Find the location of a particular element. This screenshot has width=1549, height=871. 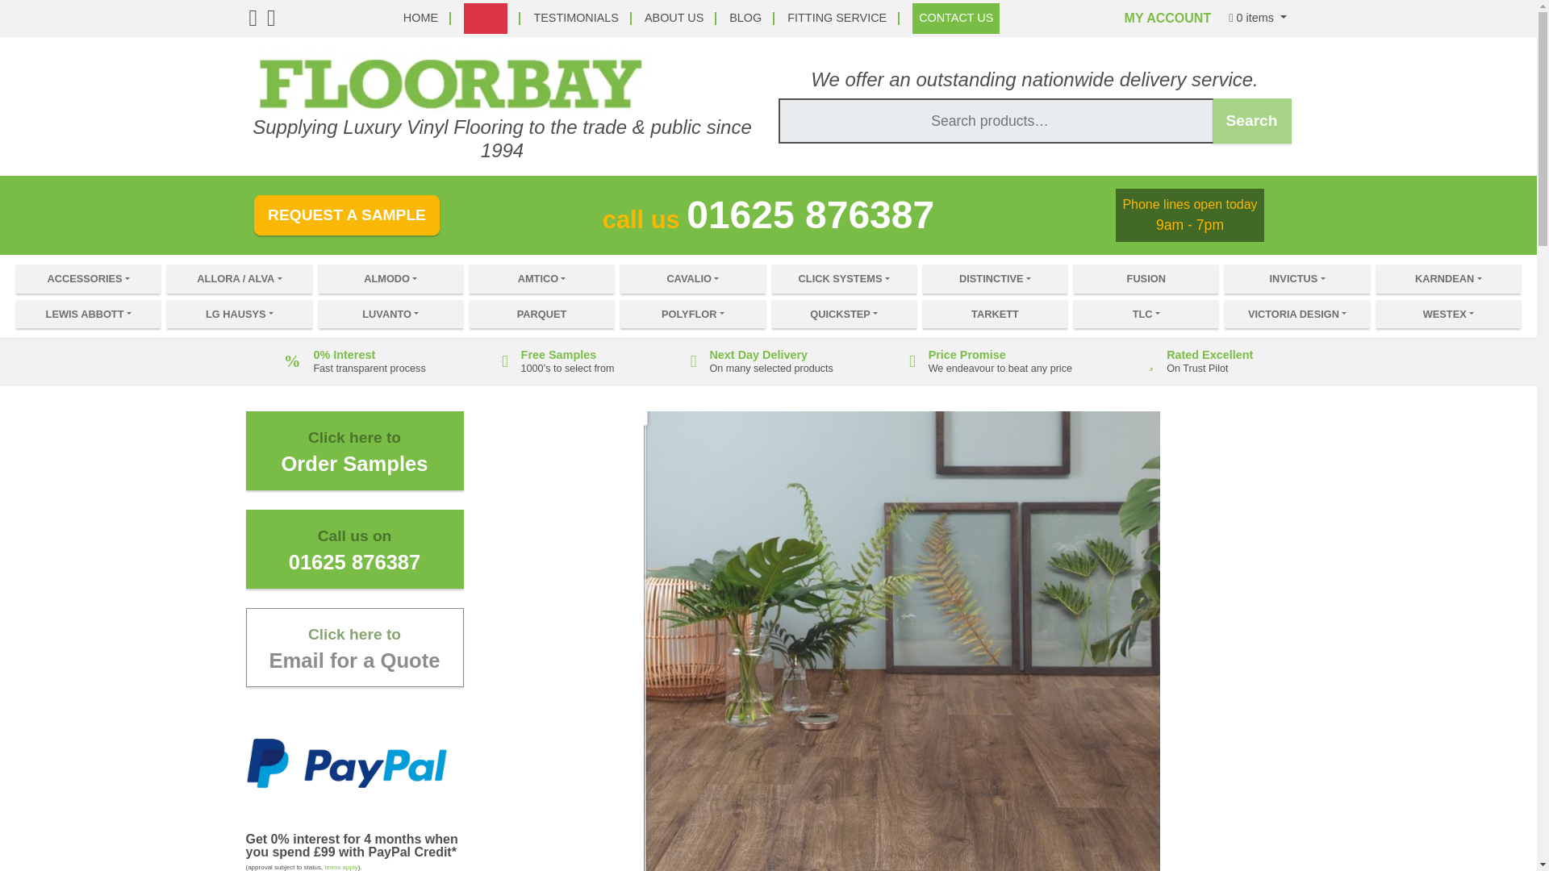

Blog is located at coordinates (745, 19).